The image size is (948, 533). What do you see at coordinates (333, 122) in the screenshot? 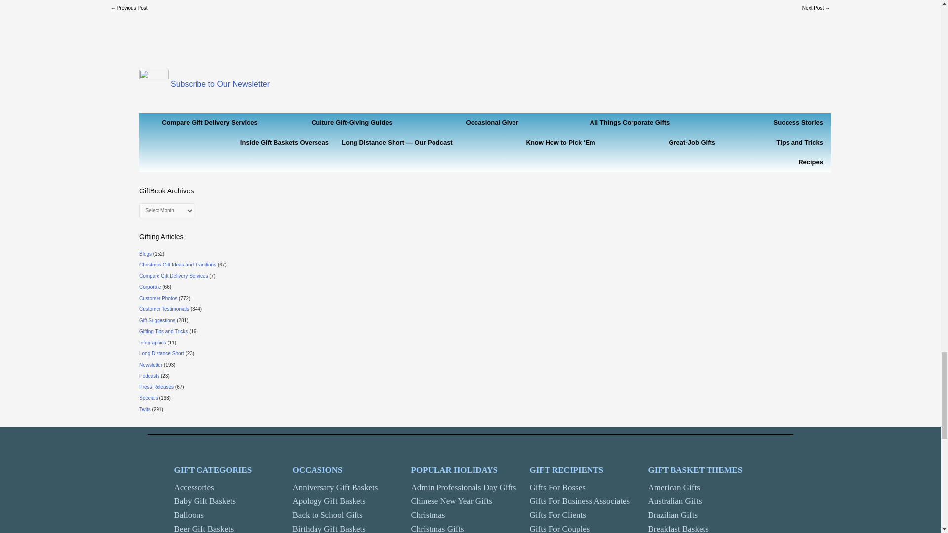
I see `                       Culture Gift-Giving Guides` at bounding box center [333, 122].